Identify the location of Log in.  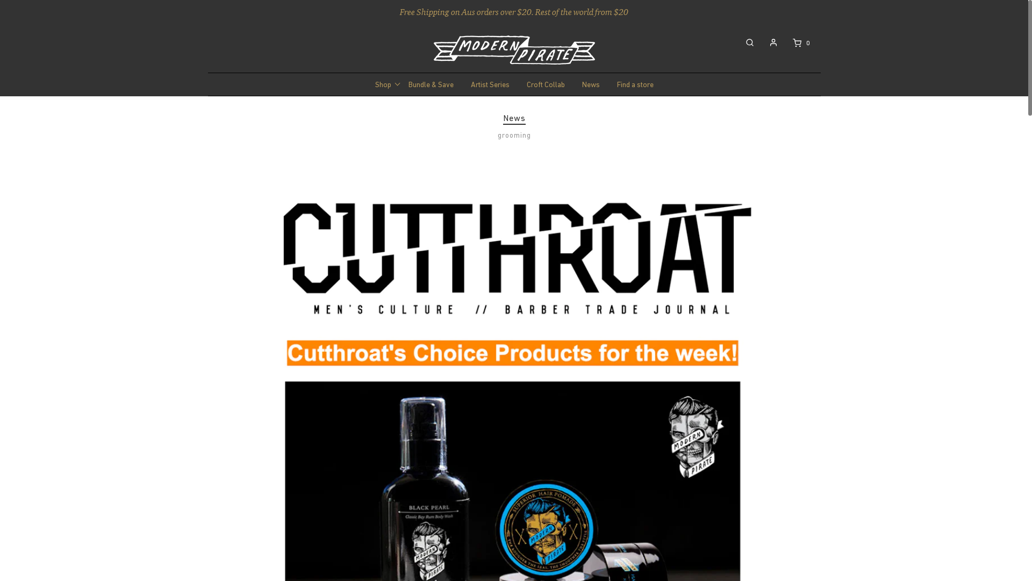
(768, 42).